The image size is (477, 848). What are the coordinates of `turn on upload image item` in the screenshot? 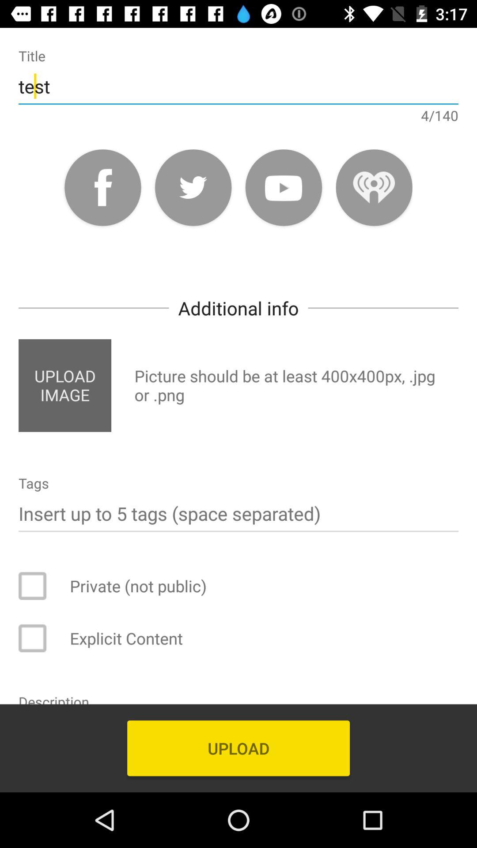 It's located at (65, 385).